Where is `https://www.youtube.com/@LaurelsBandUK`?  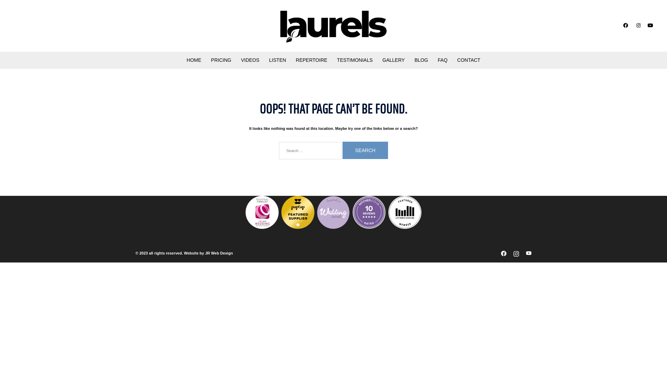
https://www.youtube.com/@LaurelsBandUK is located at coordinates (529, 253).